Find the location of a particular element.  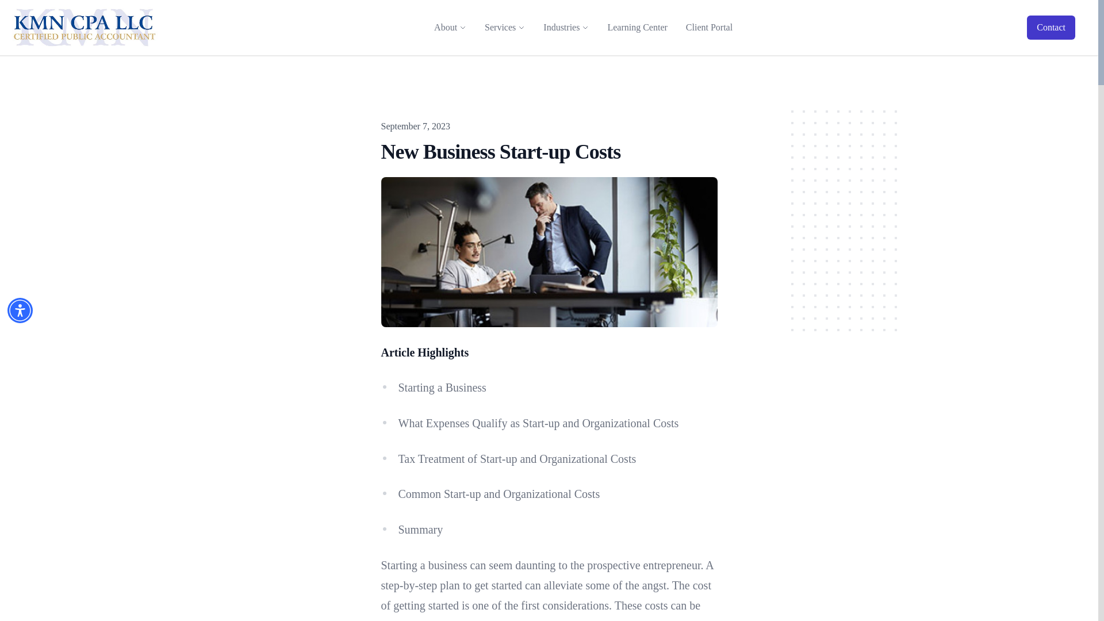

Client Portal is located at coordinates (709, 28).